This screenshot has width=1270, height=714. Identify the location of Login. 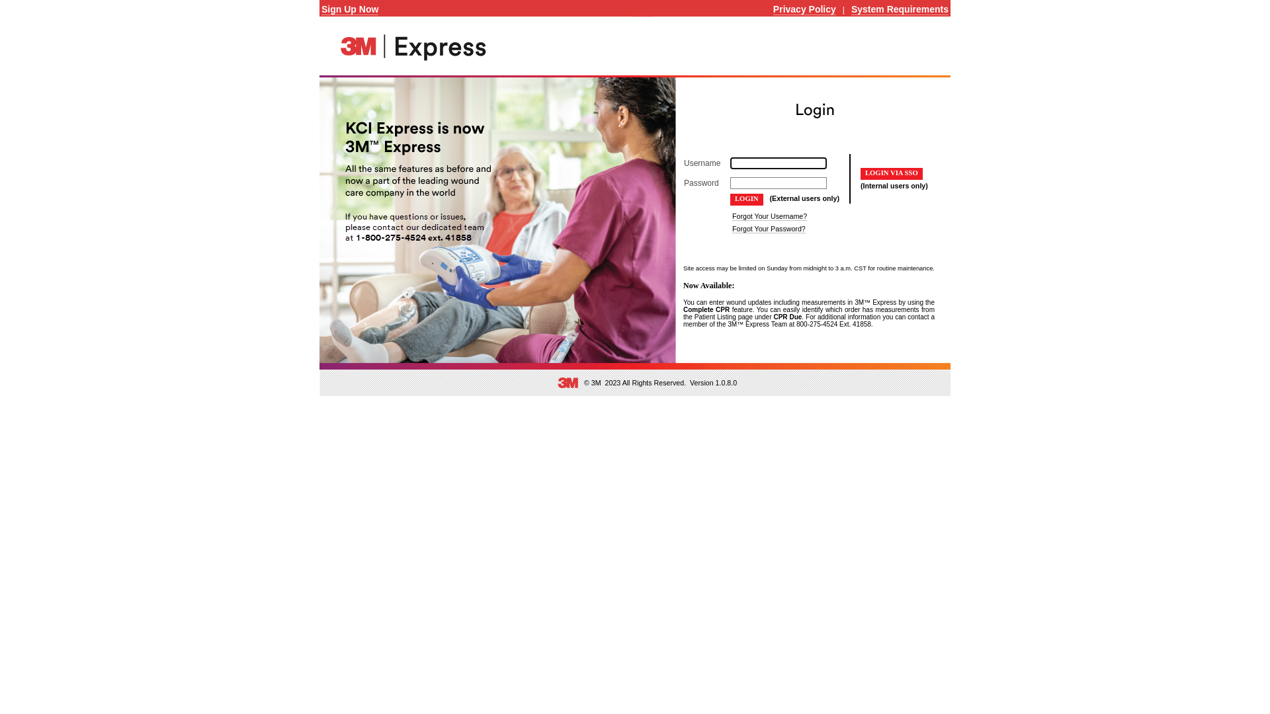
(747, 200).